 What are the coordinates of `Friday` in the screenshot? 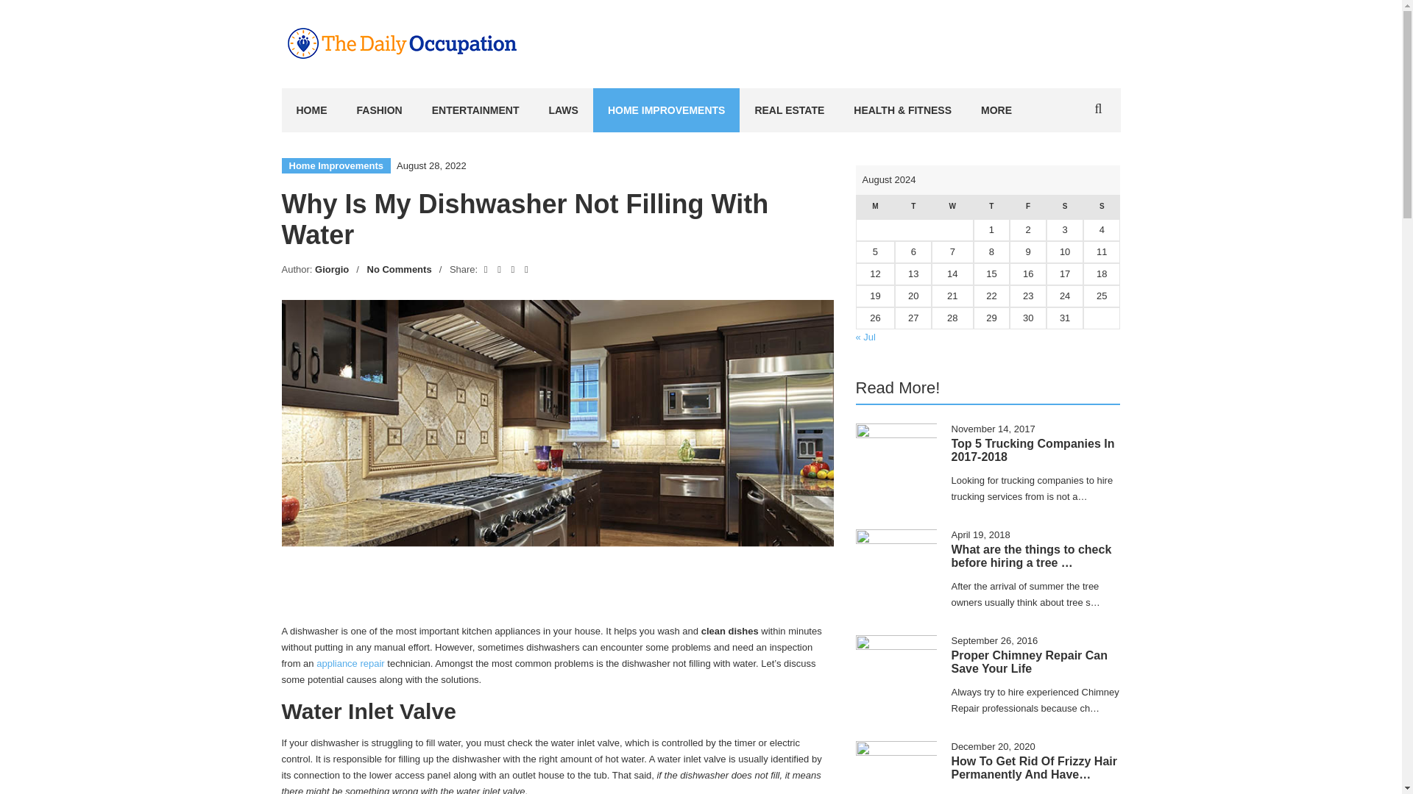 It's located at (1028, 207).